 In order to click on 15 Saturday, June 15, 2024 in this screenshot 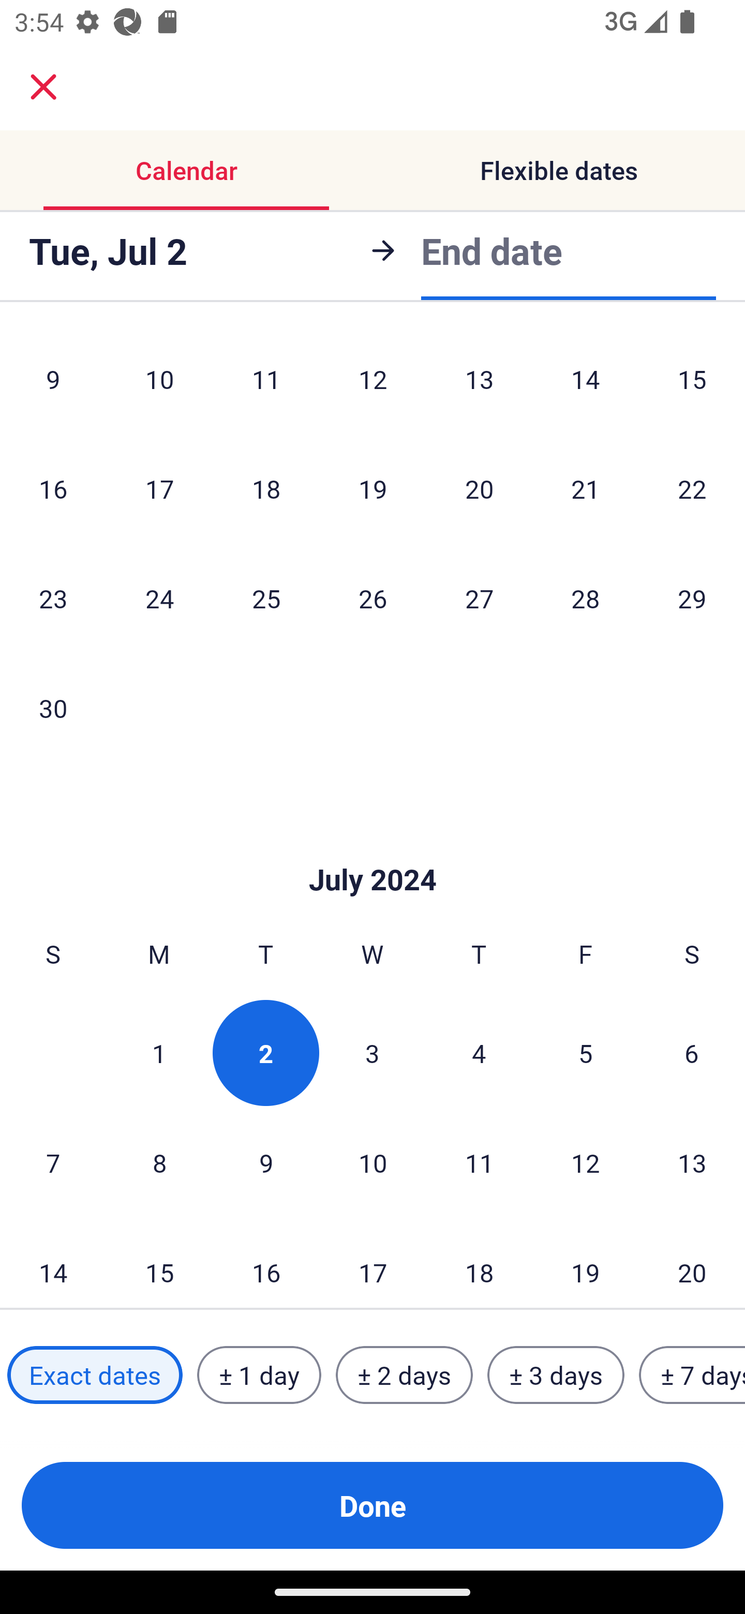, I will do `click(692, 382)`.